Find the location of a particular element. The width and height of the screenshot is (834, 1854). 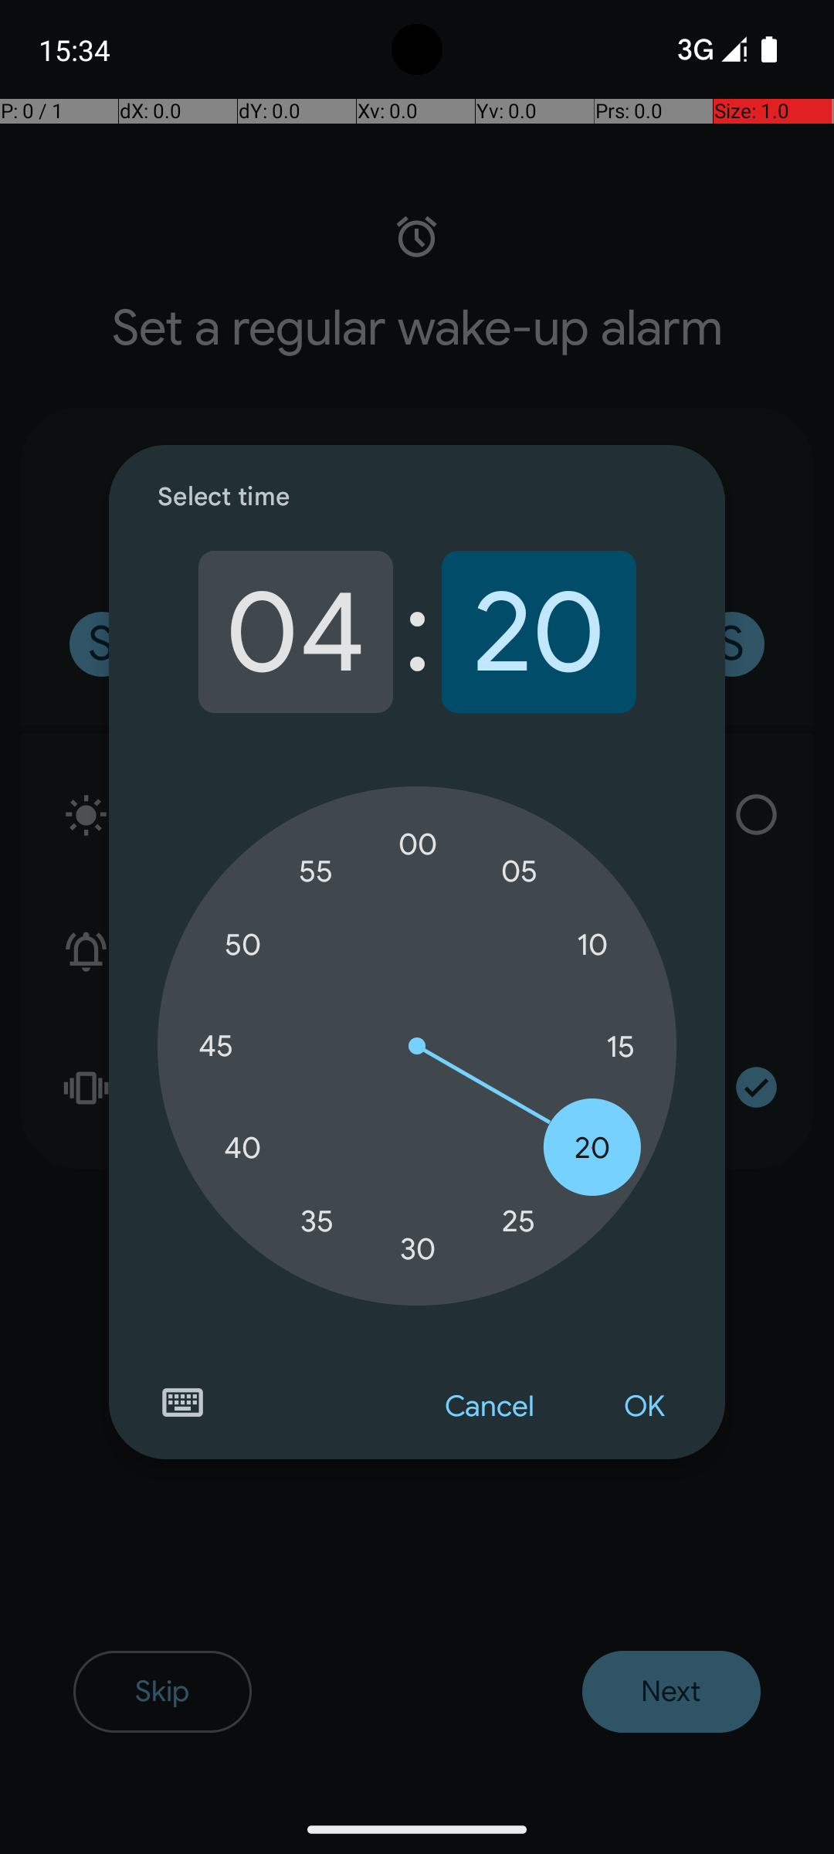

45 is located at coordinates (215, 1046).